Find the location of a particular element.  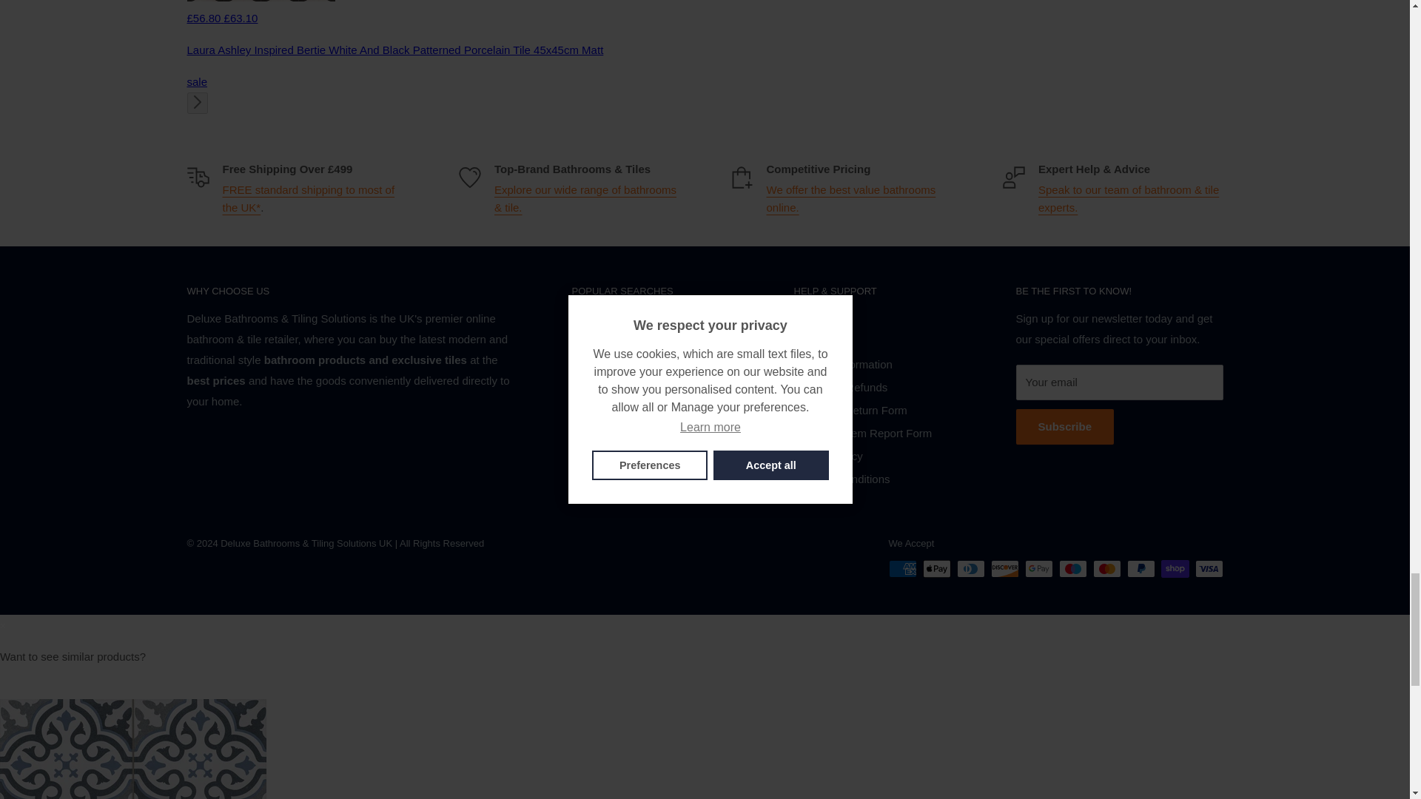

Contact Deluxe Bathrooms is located at coordinates (1129, 198).